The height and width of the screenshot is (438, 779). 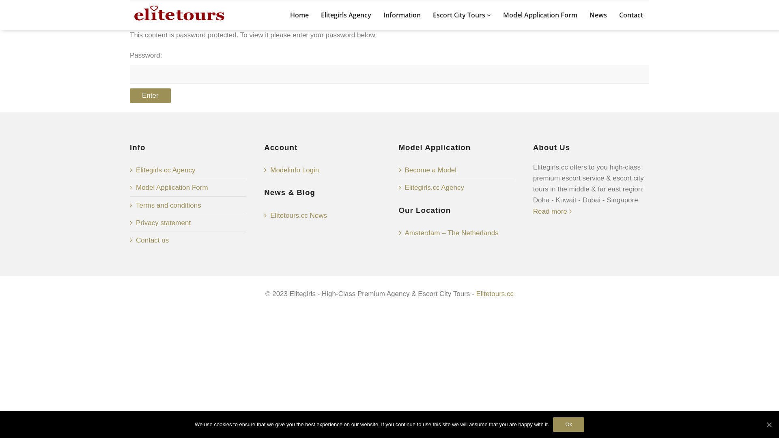 What do you see at coordinates (540, 15) in the screenshot?
I see `Model Application Form` at bounding box center [540, 15].